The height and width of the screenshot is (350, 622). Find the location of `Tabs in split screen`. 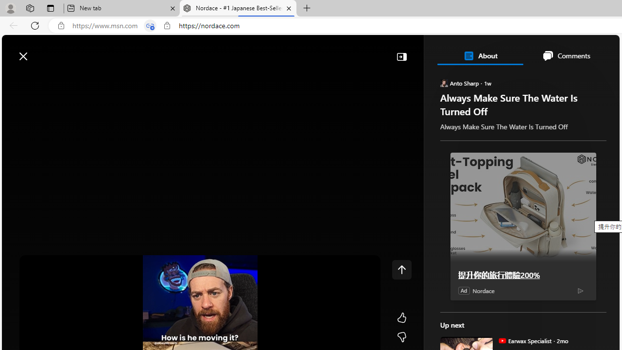

Tabs in split screen is located at coordinates (150, 26).